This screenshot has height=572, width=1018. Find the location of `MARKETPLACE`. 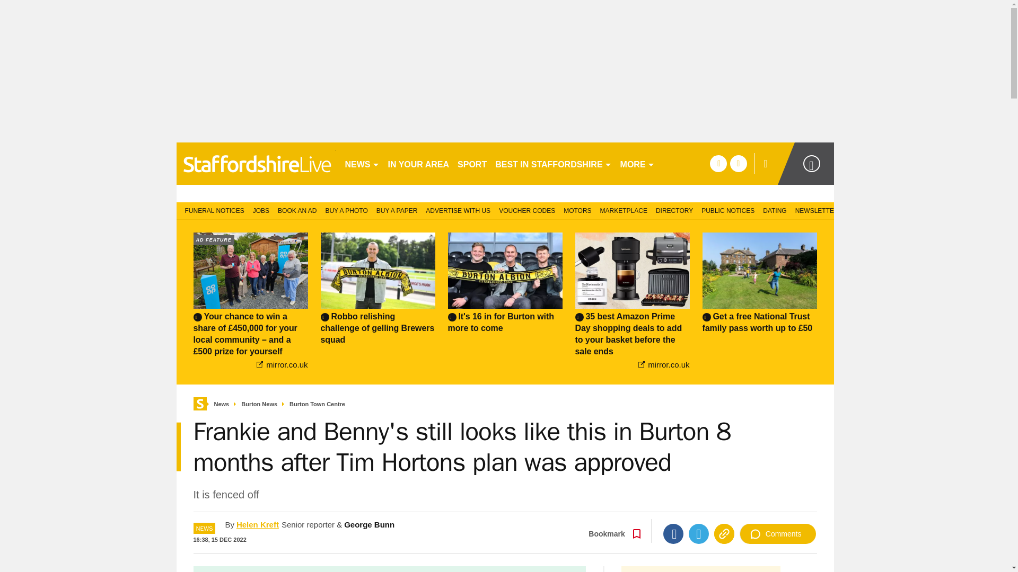

MARKETPLACE is located at coordinates (624, 210).